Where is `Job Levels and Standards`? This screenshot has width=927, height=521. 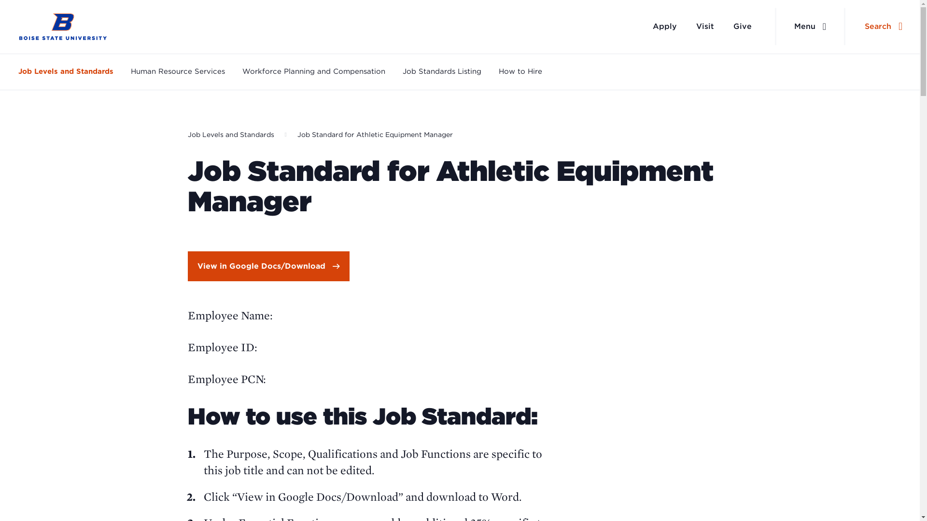 Job Levels and Standards is located at coordinates (230, 135).